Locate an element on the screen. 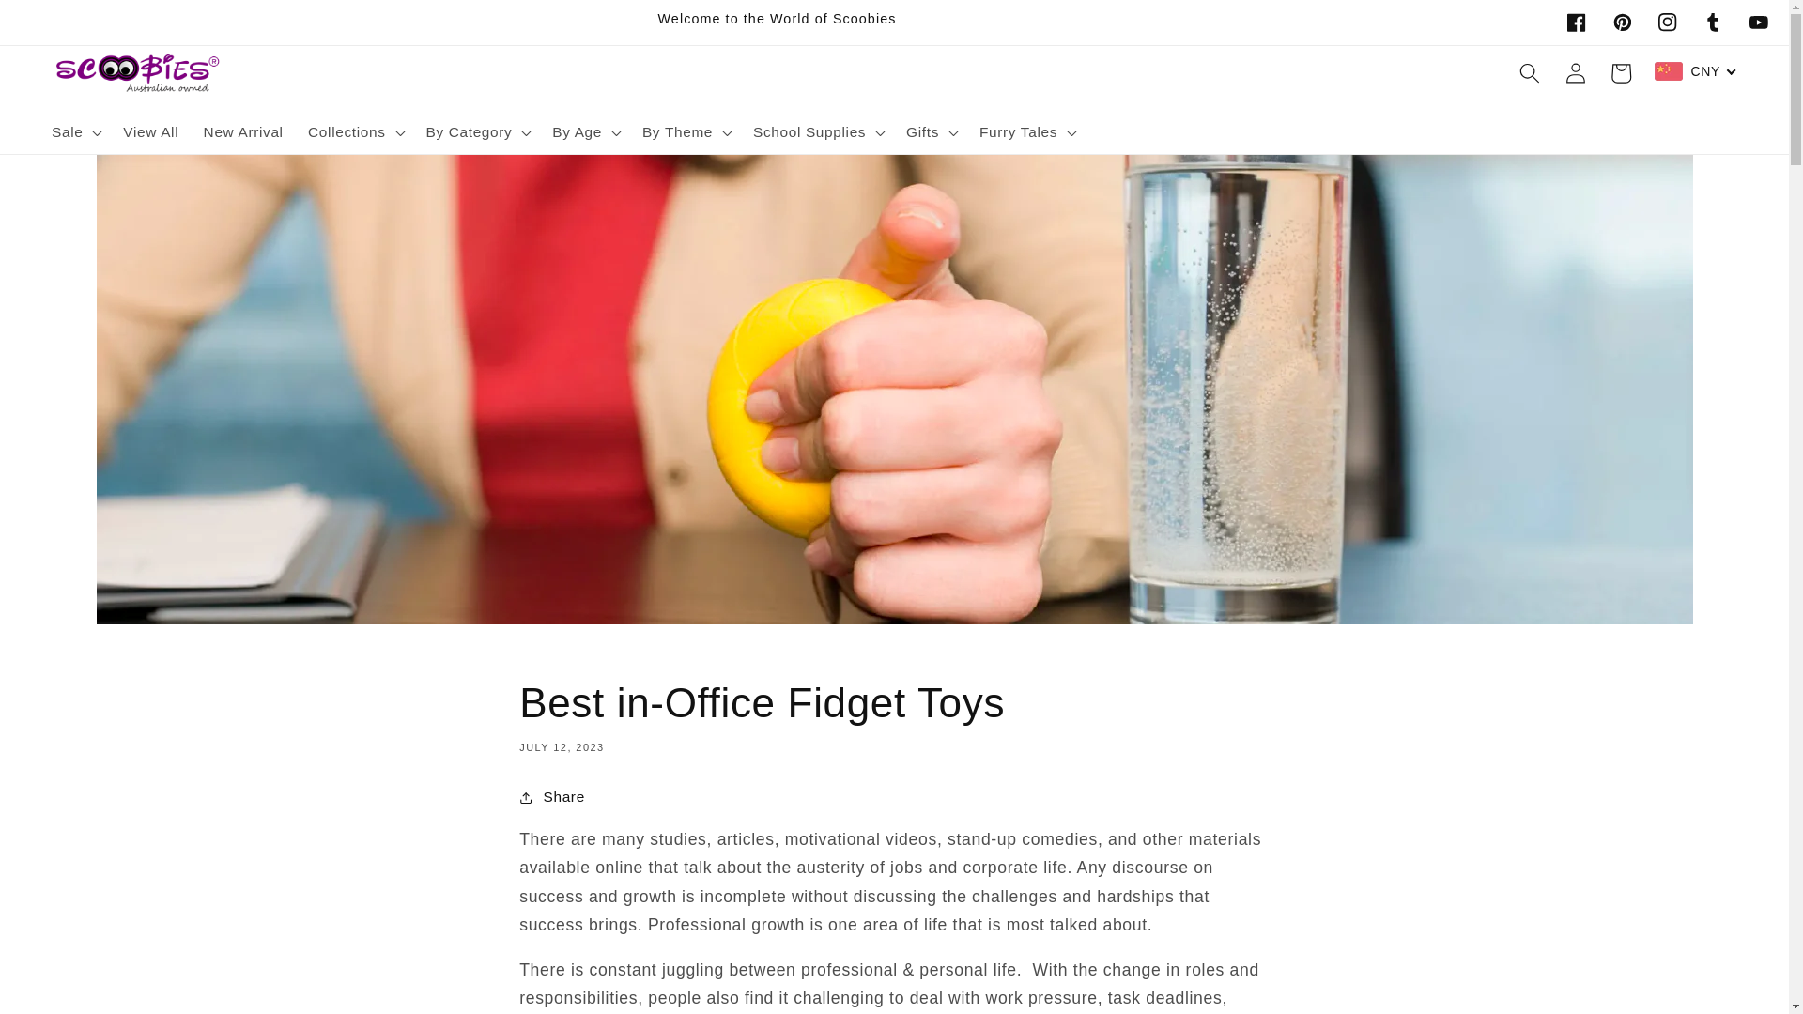  Instagram is located at coordinates (1668, 23).